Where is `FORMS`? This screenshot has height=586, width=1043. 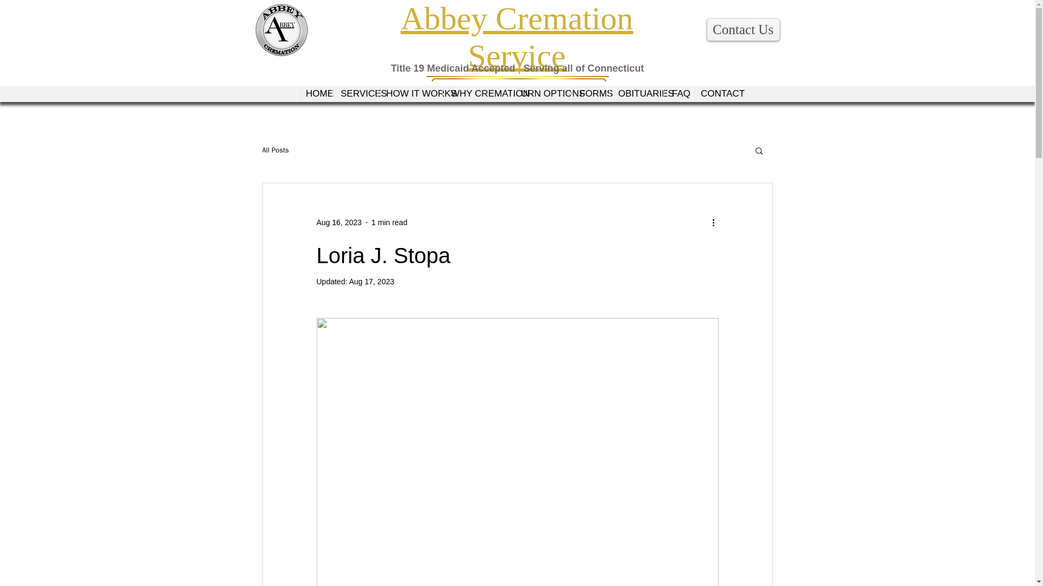 FORMS is located at coordinates (590, 93).